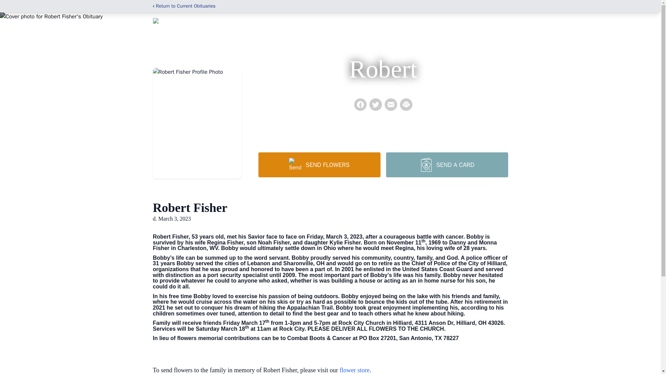 The width and height of the screenshot is (666, 374). What do you see at coordinates (446, 164) in the screenshot?
I see `SEND A CARD` at bounding box center [446, 164].